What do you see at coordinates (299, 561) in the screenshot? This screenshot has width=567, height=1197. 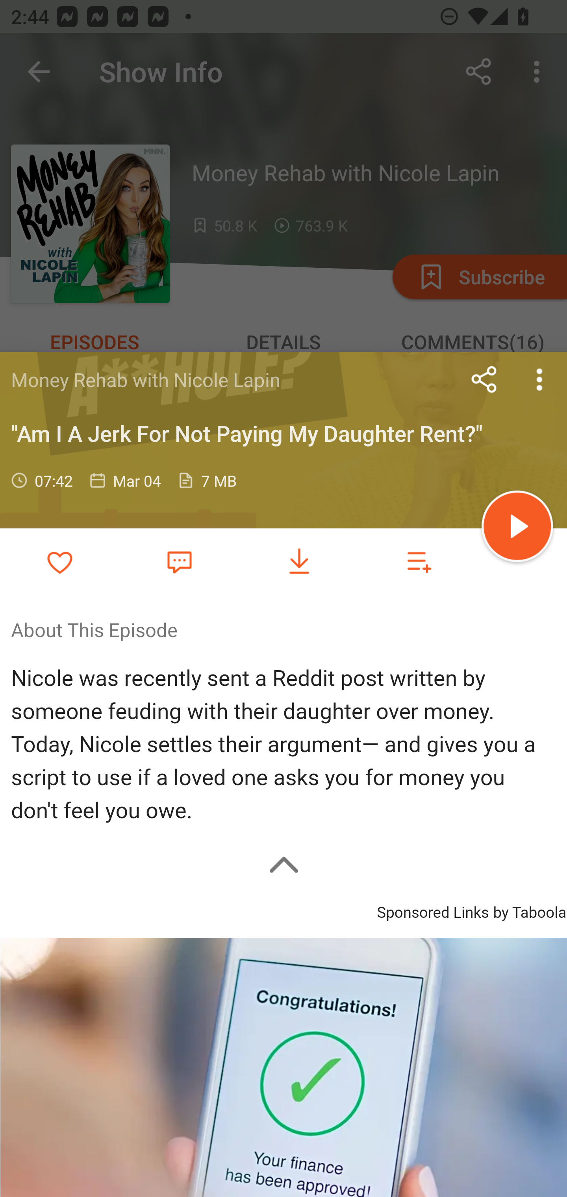 I see `Download` at bounding box center [299, 561].